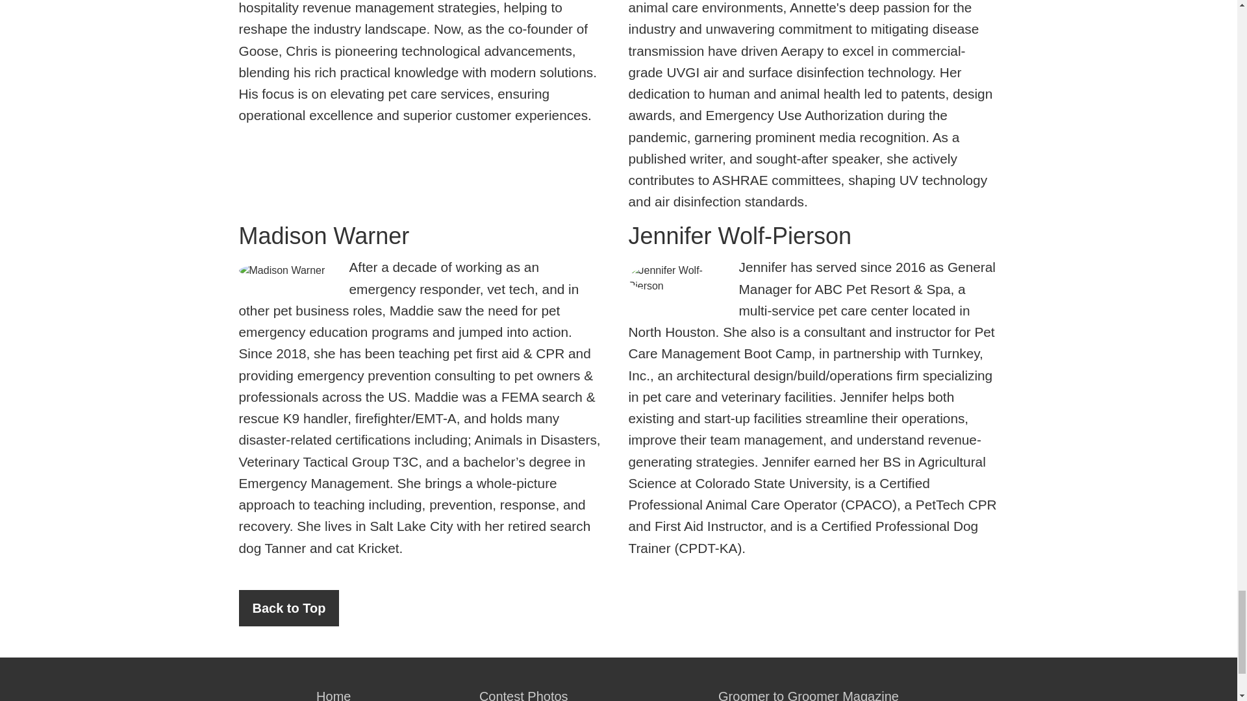 Image resolution: width=1247 pixels, height=701 pixels. What do you see at coordinates (523, 689) in the screenshot?
I see `Contest Photos` at bounding box center [523, 689].